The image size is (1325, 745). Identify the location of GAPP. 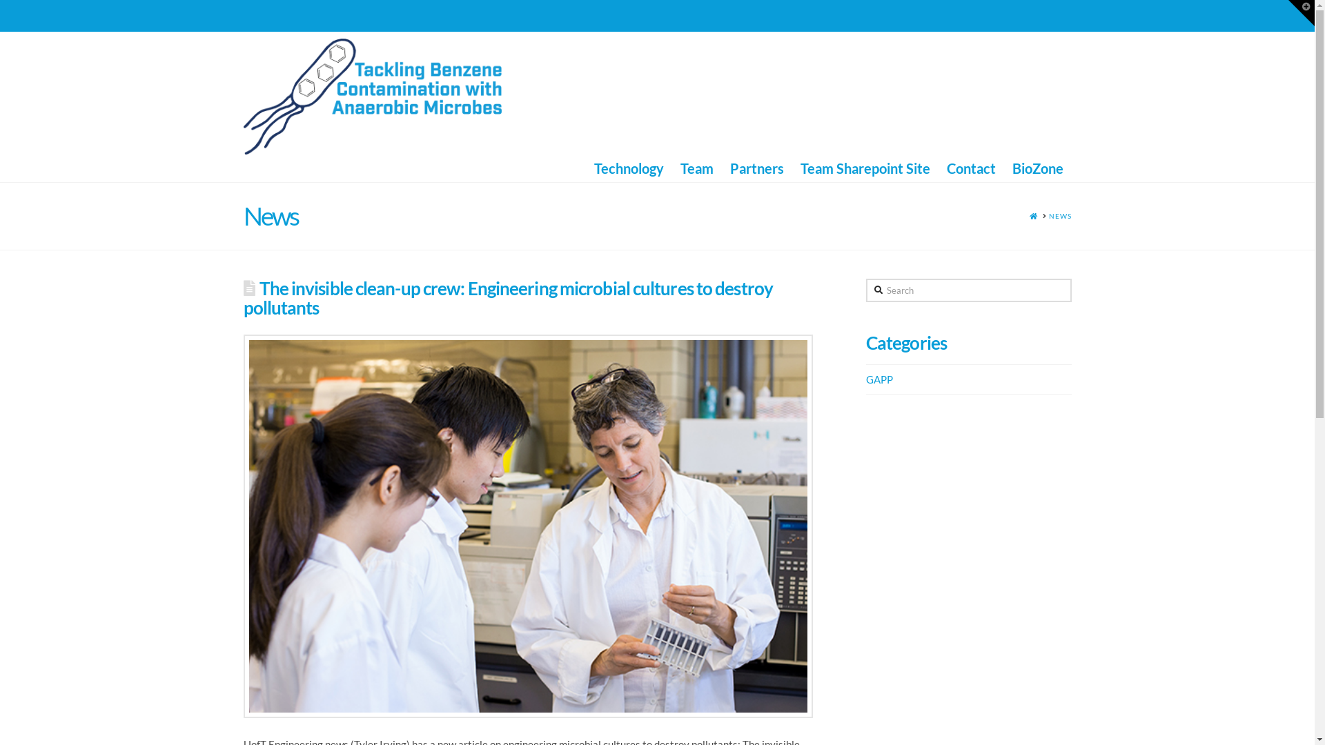
(879, 379).